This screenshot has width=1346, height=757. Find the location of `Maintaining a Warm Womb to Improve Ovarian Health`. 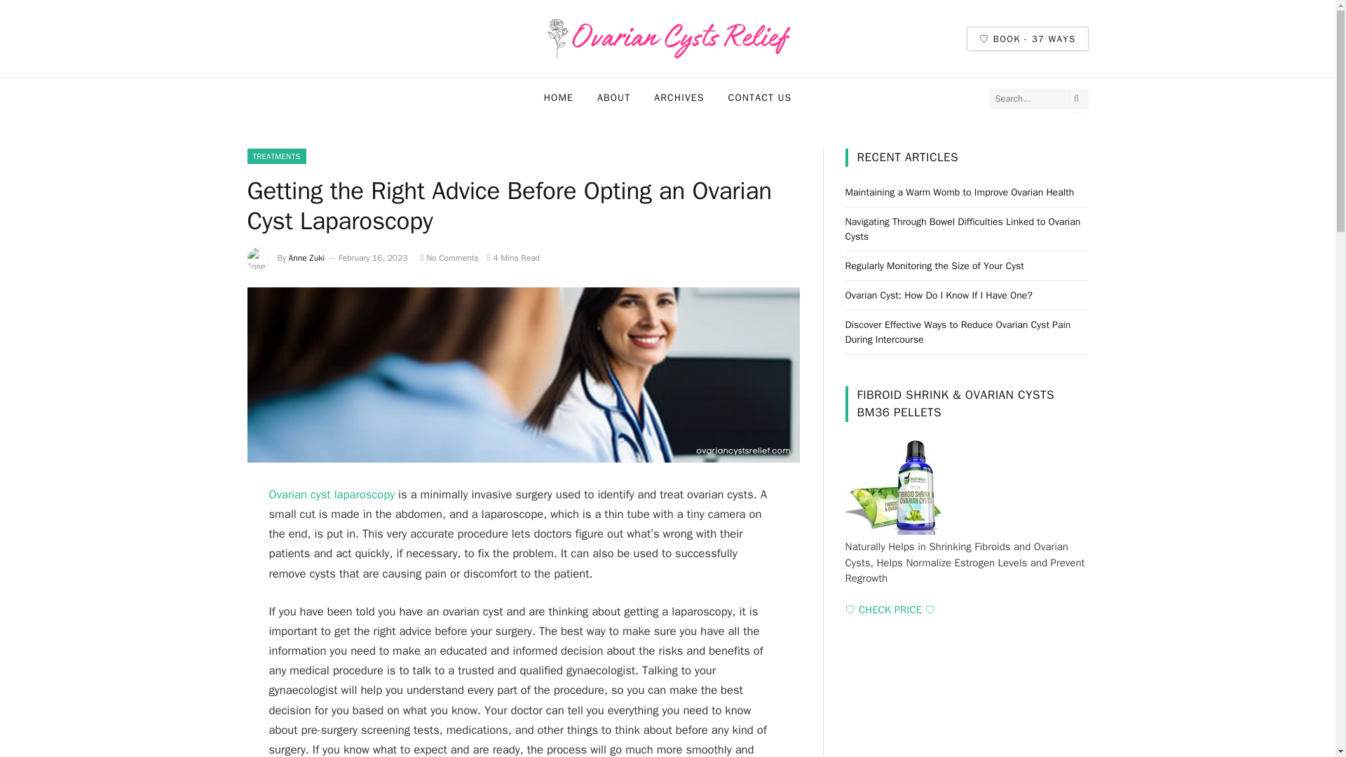

Maintaining a Warm Womb to Improve Ovarian Health is located at coordinates (959, 192).